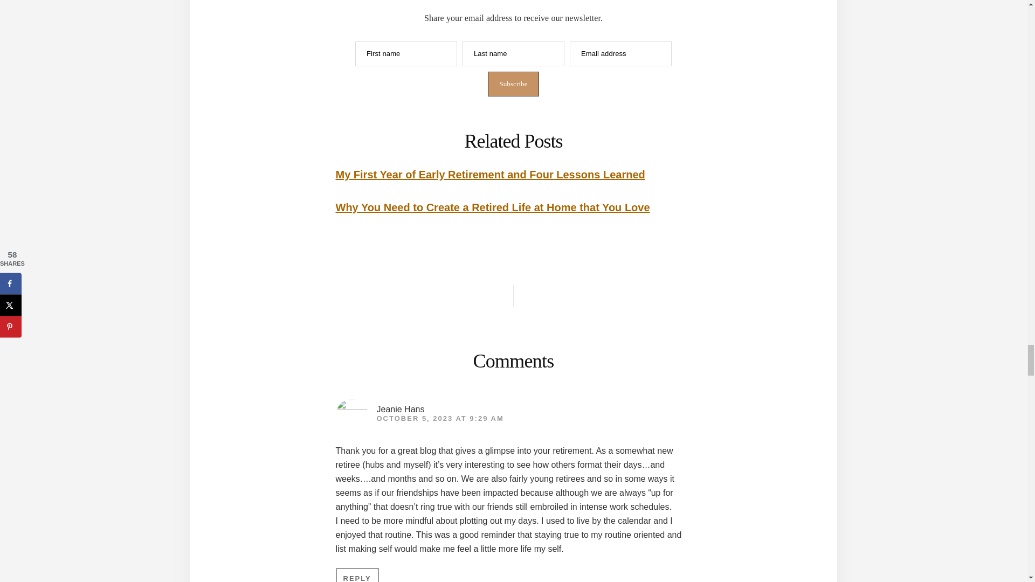 The height and width of the screenshot is (582, 1035). Describe the element at coordinates (490, 175) in the screenshot. I see `My First Year of Early Retirement and Four Lessons Learned` at that location.